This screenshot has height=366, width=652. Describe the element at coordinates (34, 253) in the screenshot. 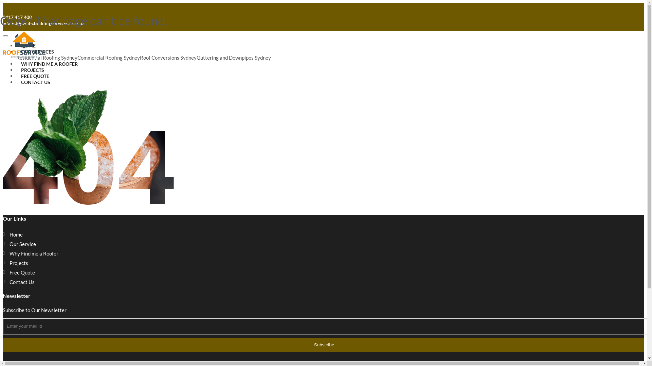

I see `Why Find me a Roofer` at that location.